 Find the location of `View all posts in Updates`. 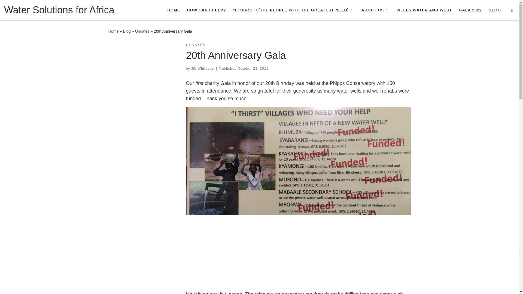

View all posts in Updates is located at coordinates (196, 45).